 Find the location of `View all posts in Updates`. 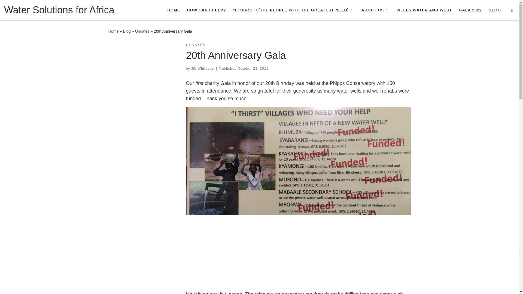

View all posts in Updates is located at coordinates (196, 45).